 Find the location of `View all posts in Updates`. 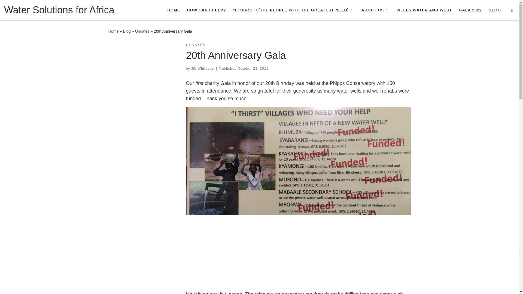

View all posts in Updates is located at coordinates (196, 45).